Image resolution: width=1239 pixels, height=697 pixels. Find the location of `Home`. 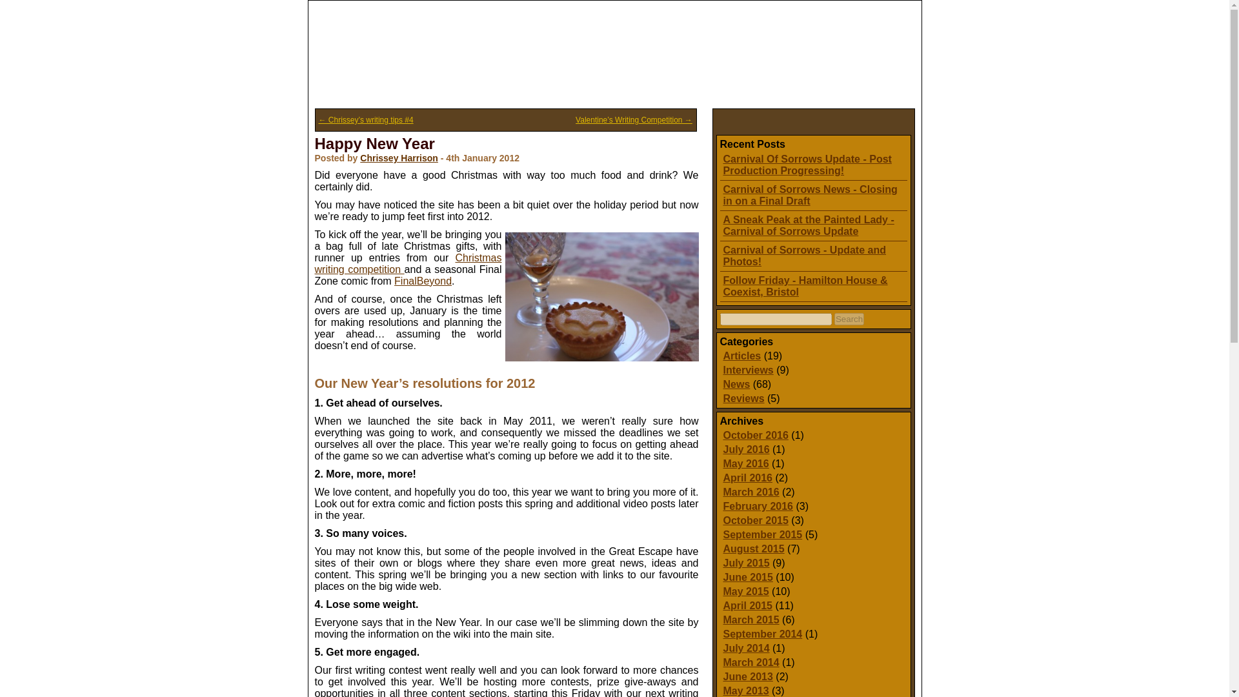

Home is located at coordinates (345, 86).